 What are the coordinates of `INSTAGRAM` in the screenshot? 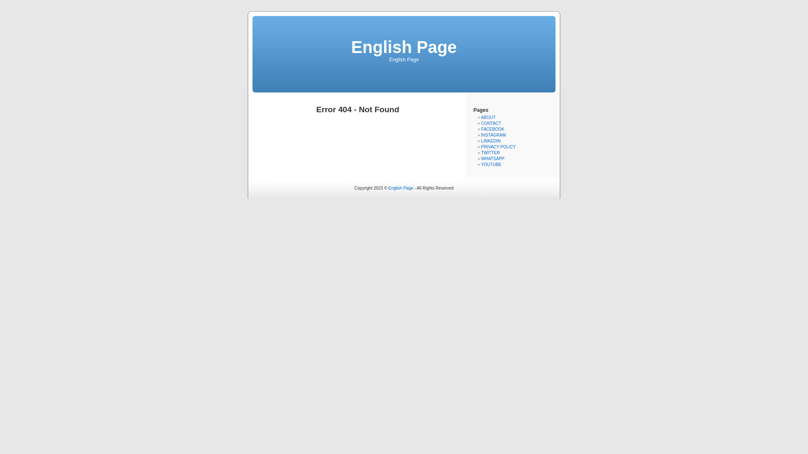 It's located at (493, 135).